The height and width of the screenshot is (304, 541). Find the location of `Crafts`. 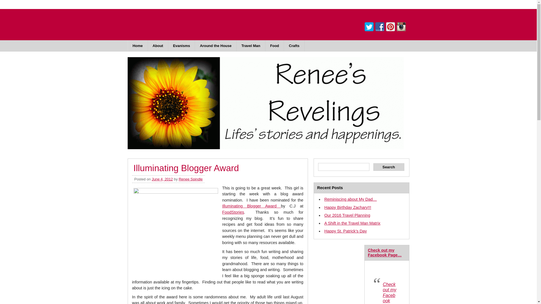

Crafts is located at coordinates (294, 46).